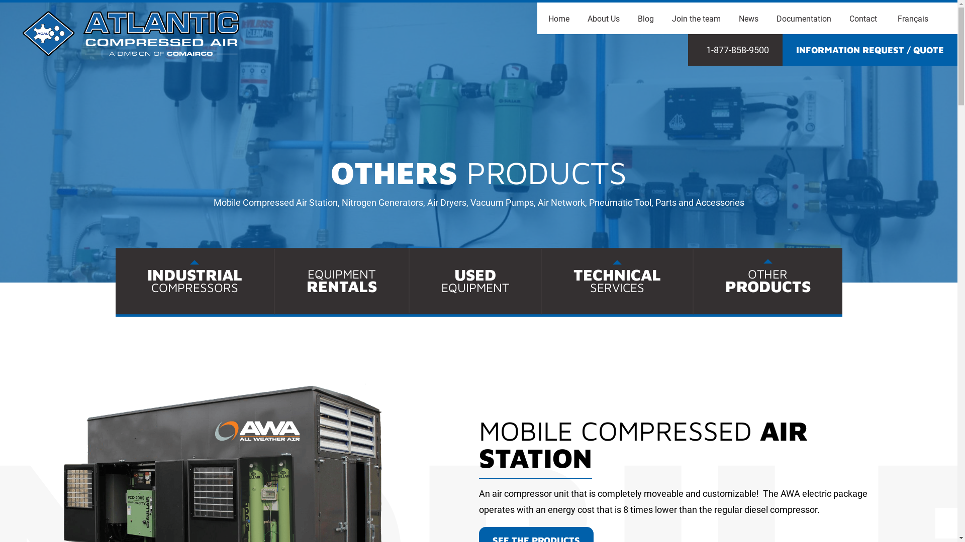 Image resolution: width=965 pixels, height=542 pixels. What do you see at coordinates (474, 282) in the screenshot?
I see `USED
EQUIPMENT` at bounding box center [474, 282].